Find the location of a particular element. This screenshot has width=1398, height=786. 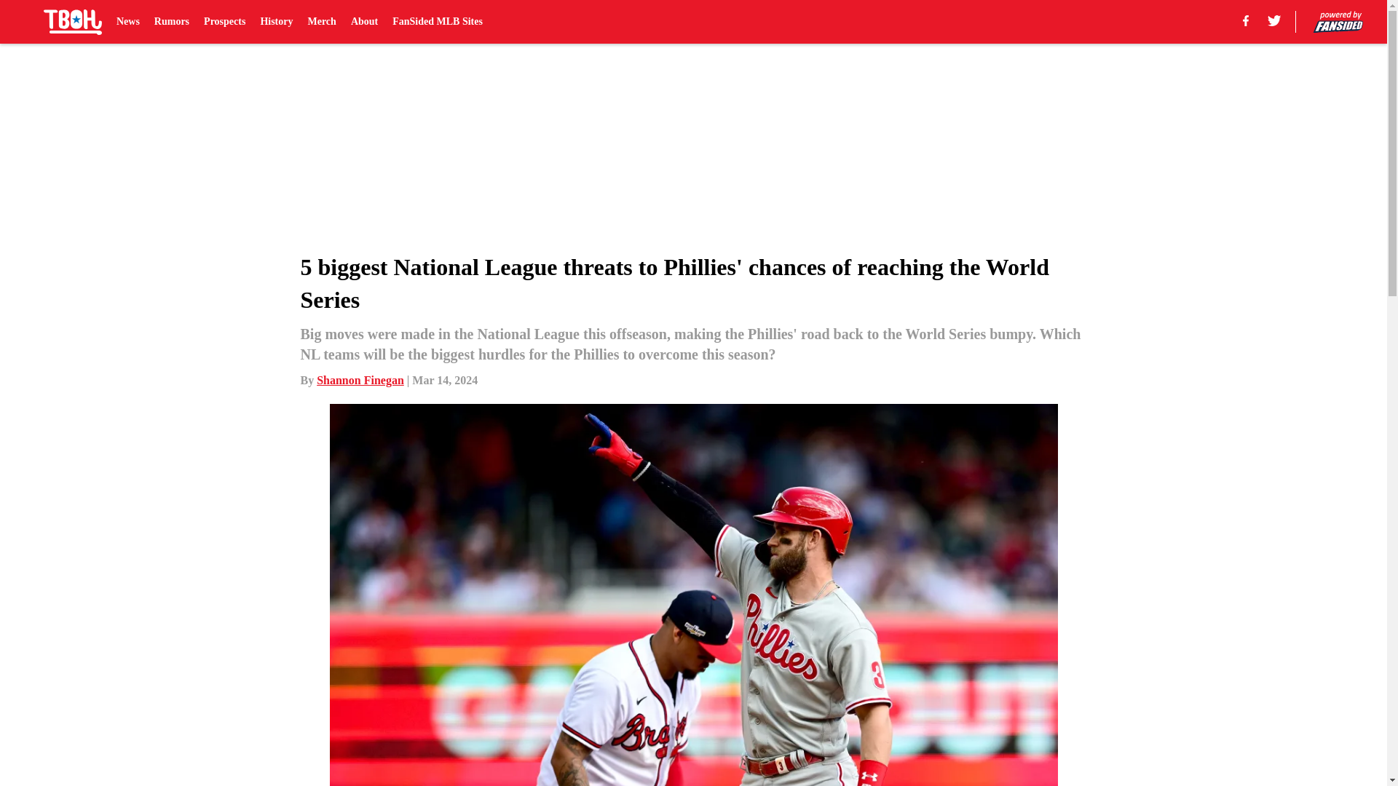

Shannon Finegan is located at coordinates (360, 380).